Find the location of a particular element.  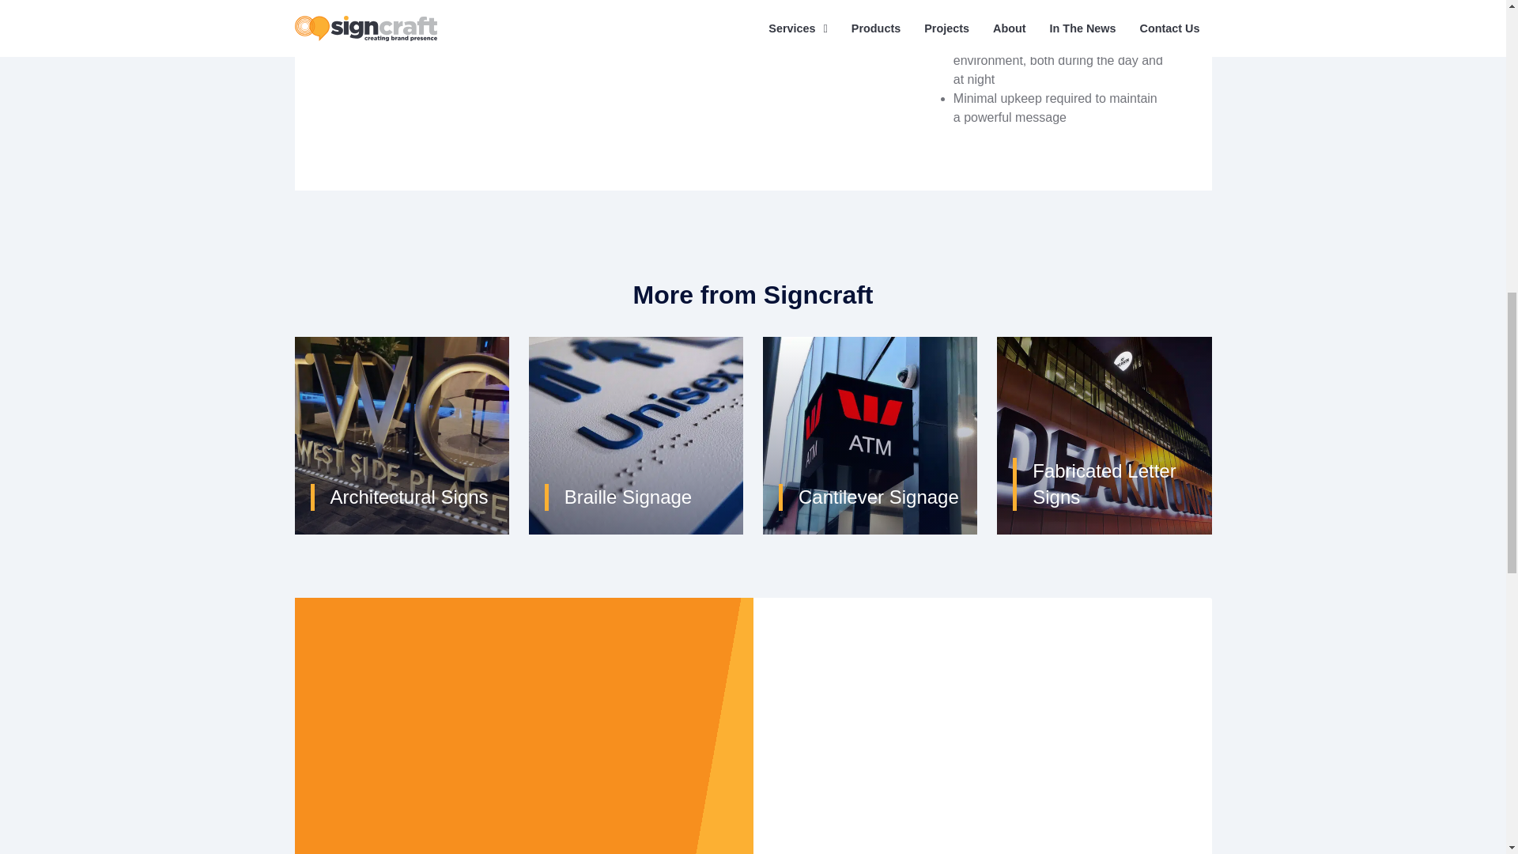

Architectural Signs is located at coordinates (402, 435).